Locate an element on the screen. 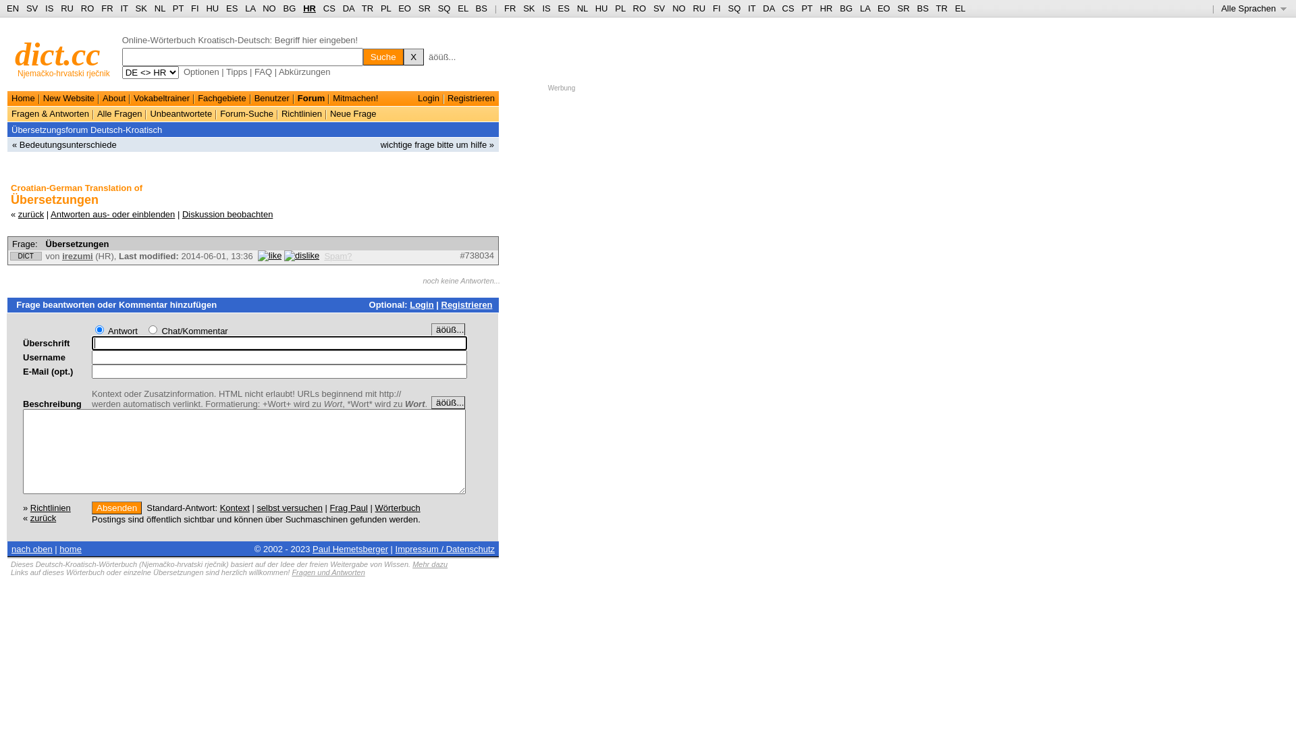 Image resolution: width=1296 pixels, height=729 pixels. home is located at coordinates (70, 549).